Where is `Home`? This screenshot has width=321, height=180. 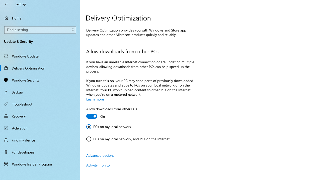
Home is located at coordinates (40, 18).